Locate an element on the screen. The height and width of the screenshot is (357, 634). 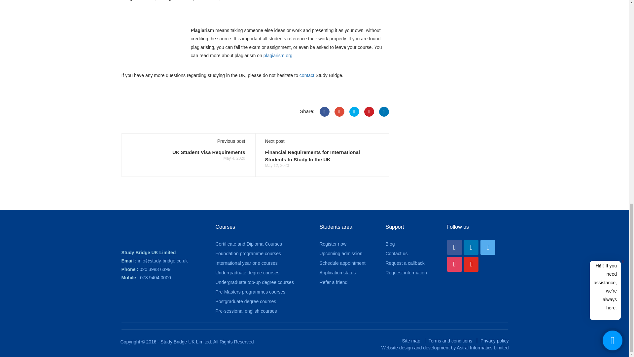
Facebook is located at coordinates (454, 247).